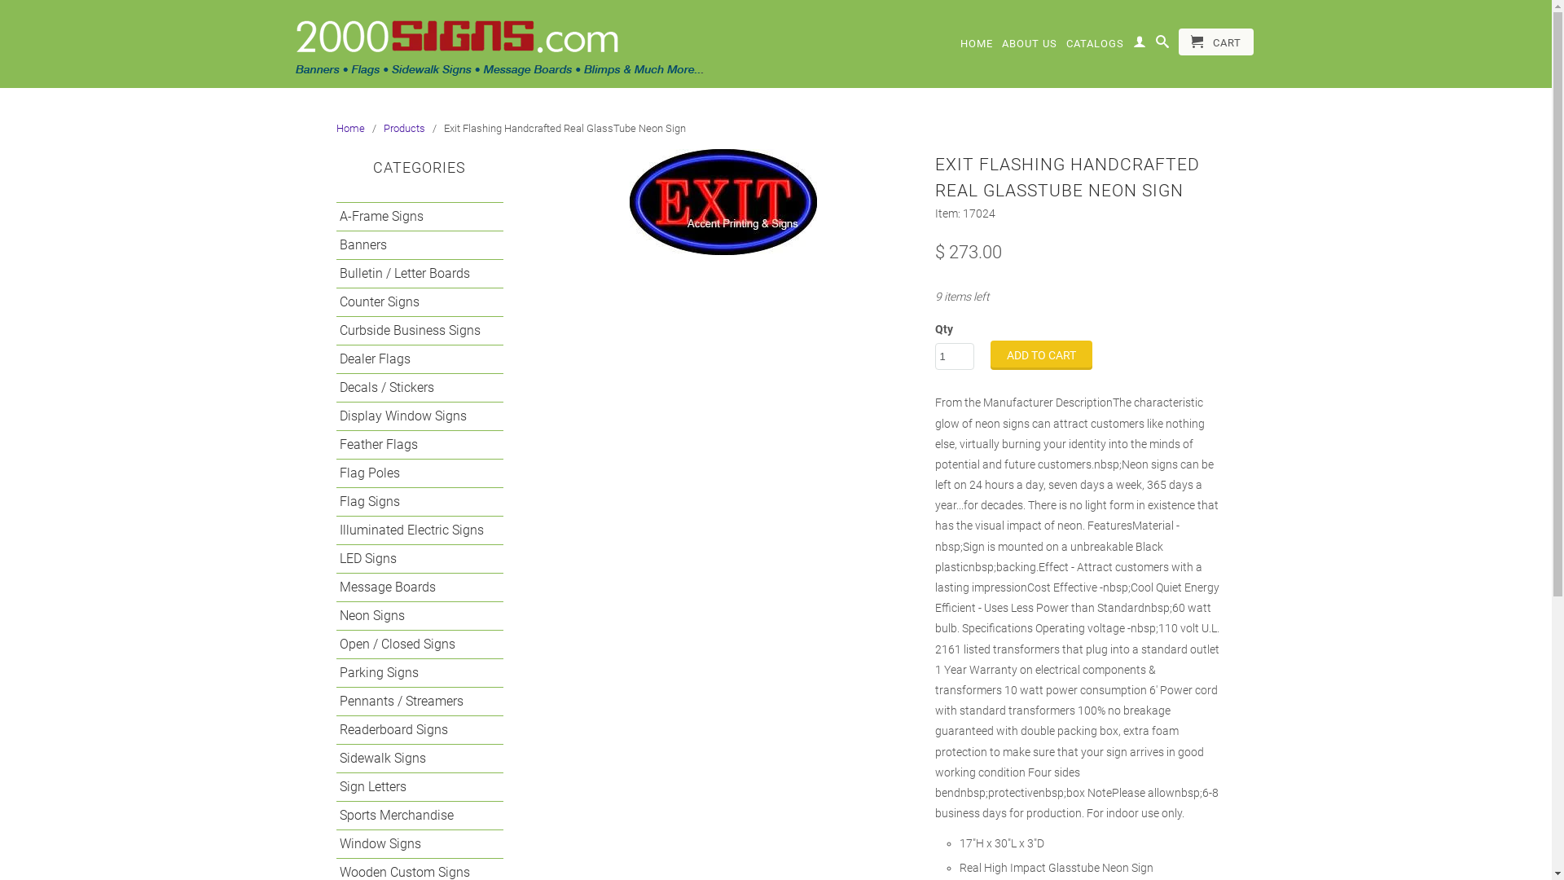  I want to click on Parking Signs, so click(412, 673).